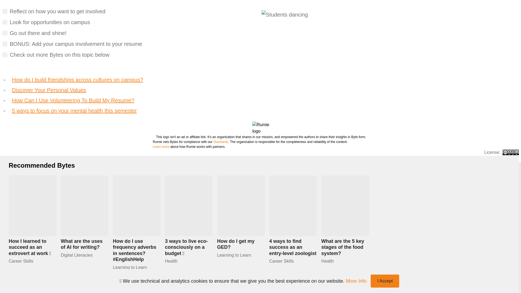  What do you see at coordinates (5, 55) in the screenshot?
I see `on` at bounding box center [5, 55].